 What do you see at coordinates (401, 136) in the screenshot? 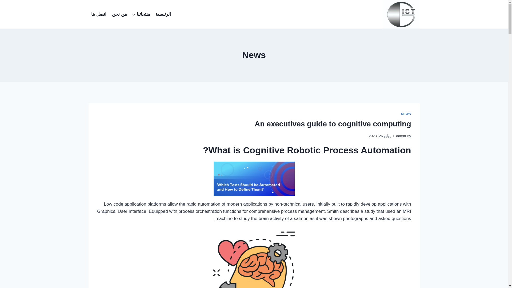
I see `admin` at bounding box center [401, 136].